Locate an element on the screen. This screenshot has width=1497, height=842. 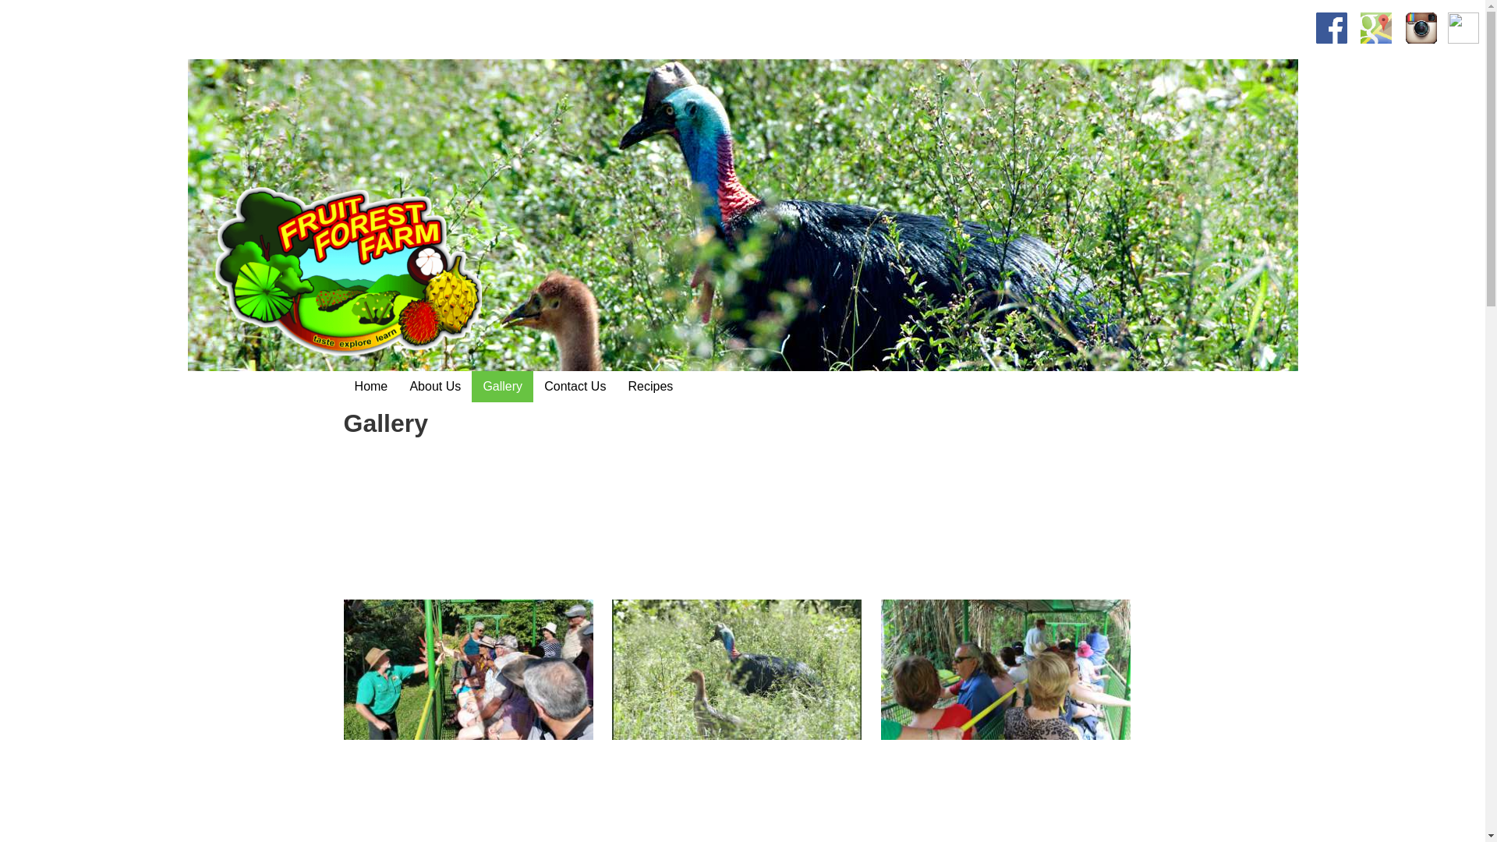
Cassowary with chick is located at coordinates (737, 670).